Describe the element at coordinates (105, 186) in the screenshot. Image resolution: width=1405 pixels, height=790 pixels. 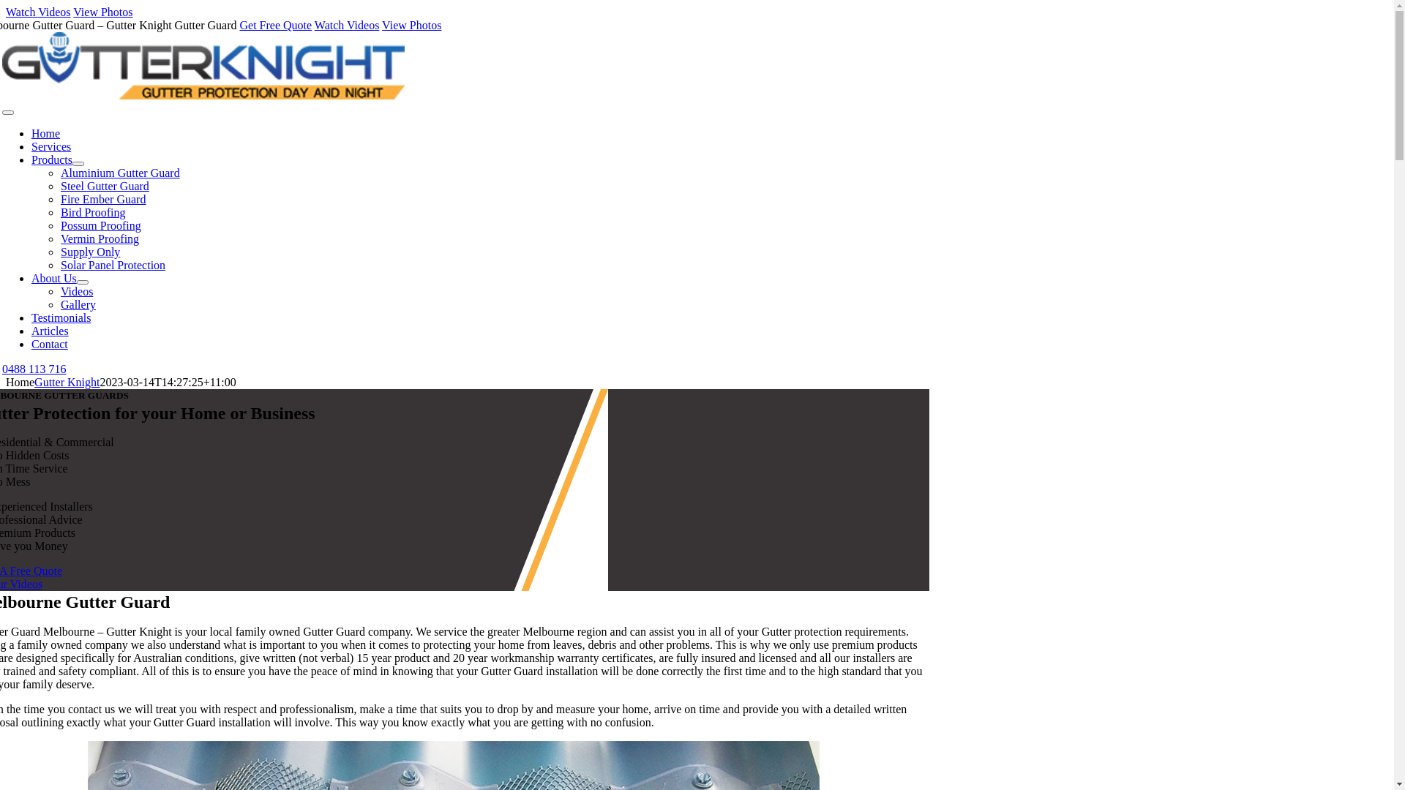
I see `Steel Gutter Guard` at that location.